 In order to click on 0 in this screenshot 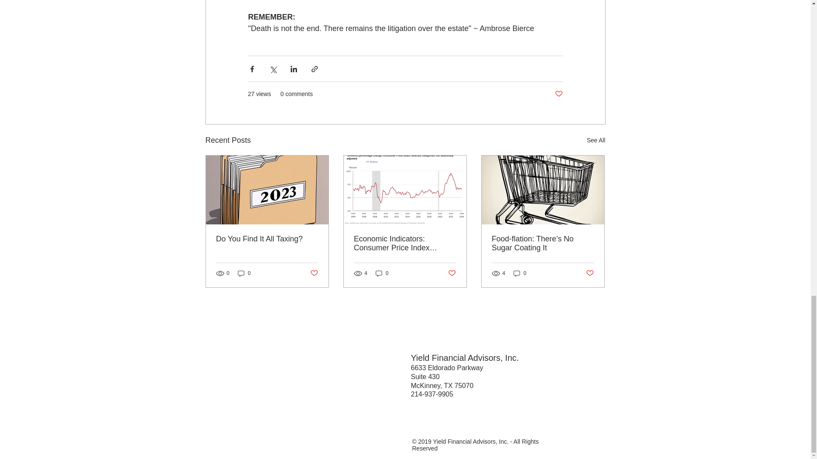, I will do `click(382, 273)`.